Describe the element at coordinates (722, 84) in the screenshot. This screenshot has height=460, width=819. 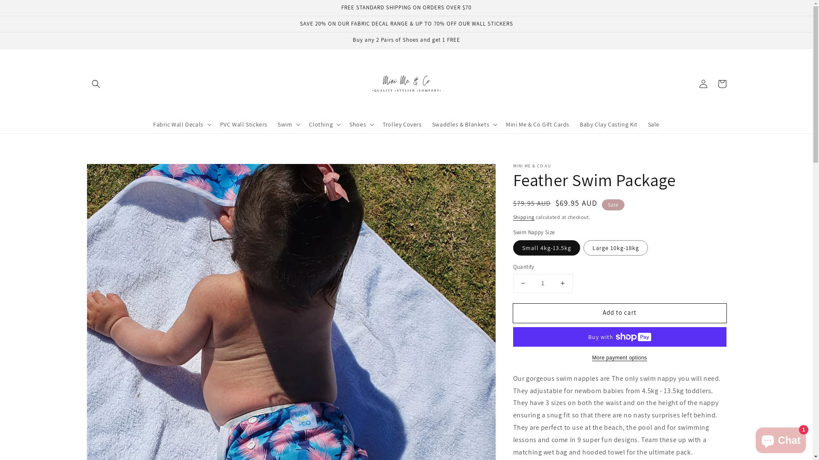
I see `Cart` at that location.